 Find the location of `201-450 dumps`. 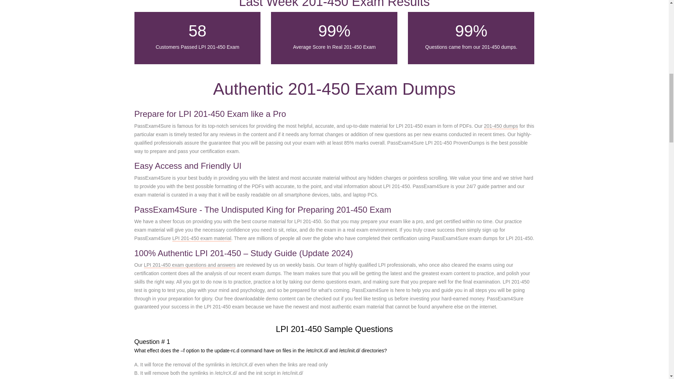

201-450 dumps is located at coordinates (501, 126).